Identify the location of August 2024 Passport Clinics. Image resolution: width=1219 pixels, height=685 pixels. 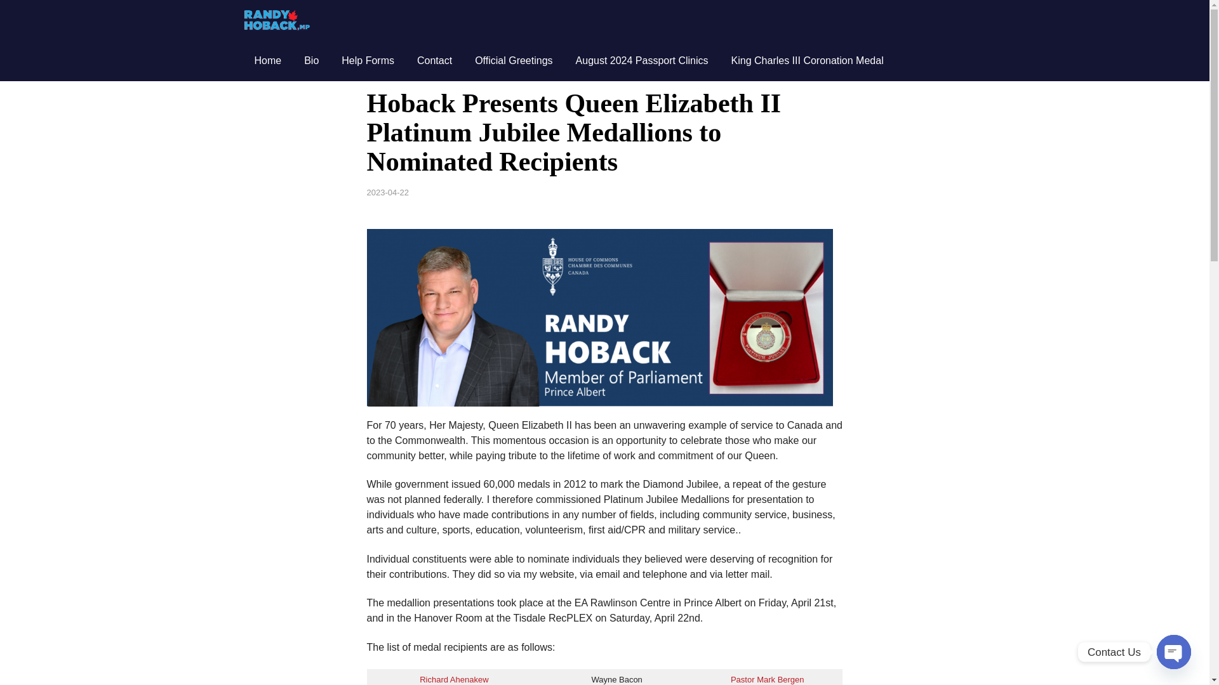
(642, 61).